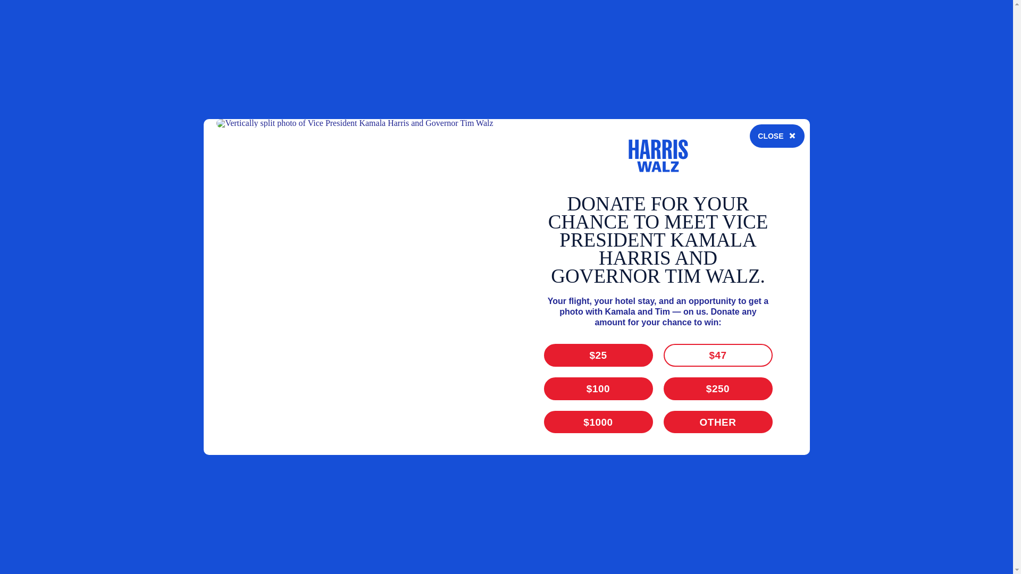  Describe the element at coordinates (705, 158) in the screenshot. I see `Events` at that location.